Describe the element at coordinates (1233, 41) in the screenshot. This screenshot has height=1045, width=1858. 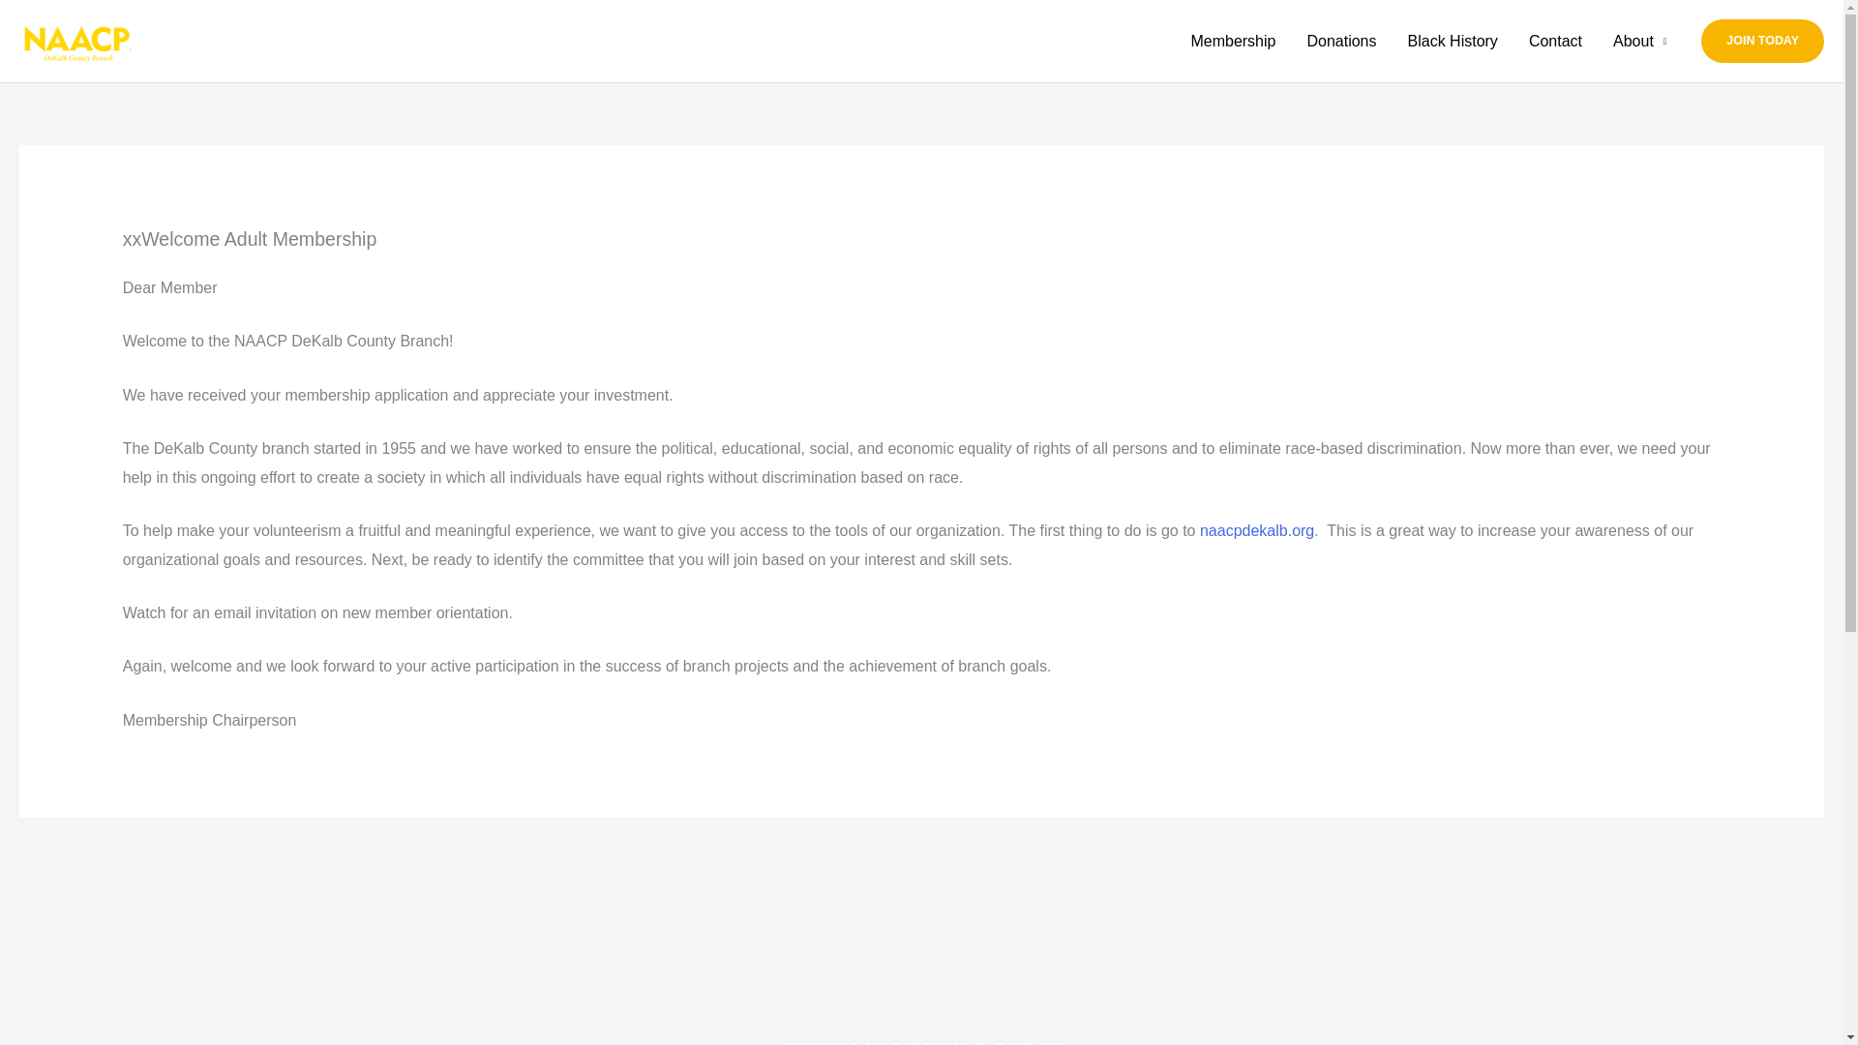
I see `Membership` at that location.